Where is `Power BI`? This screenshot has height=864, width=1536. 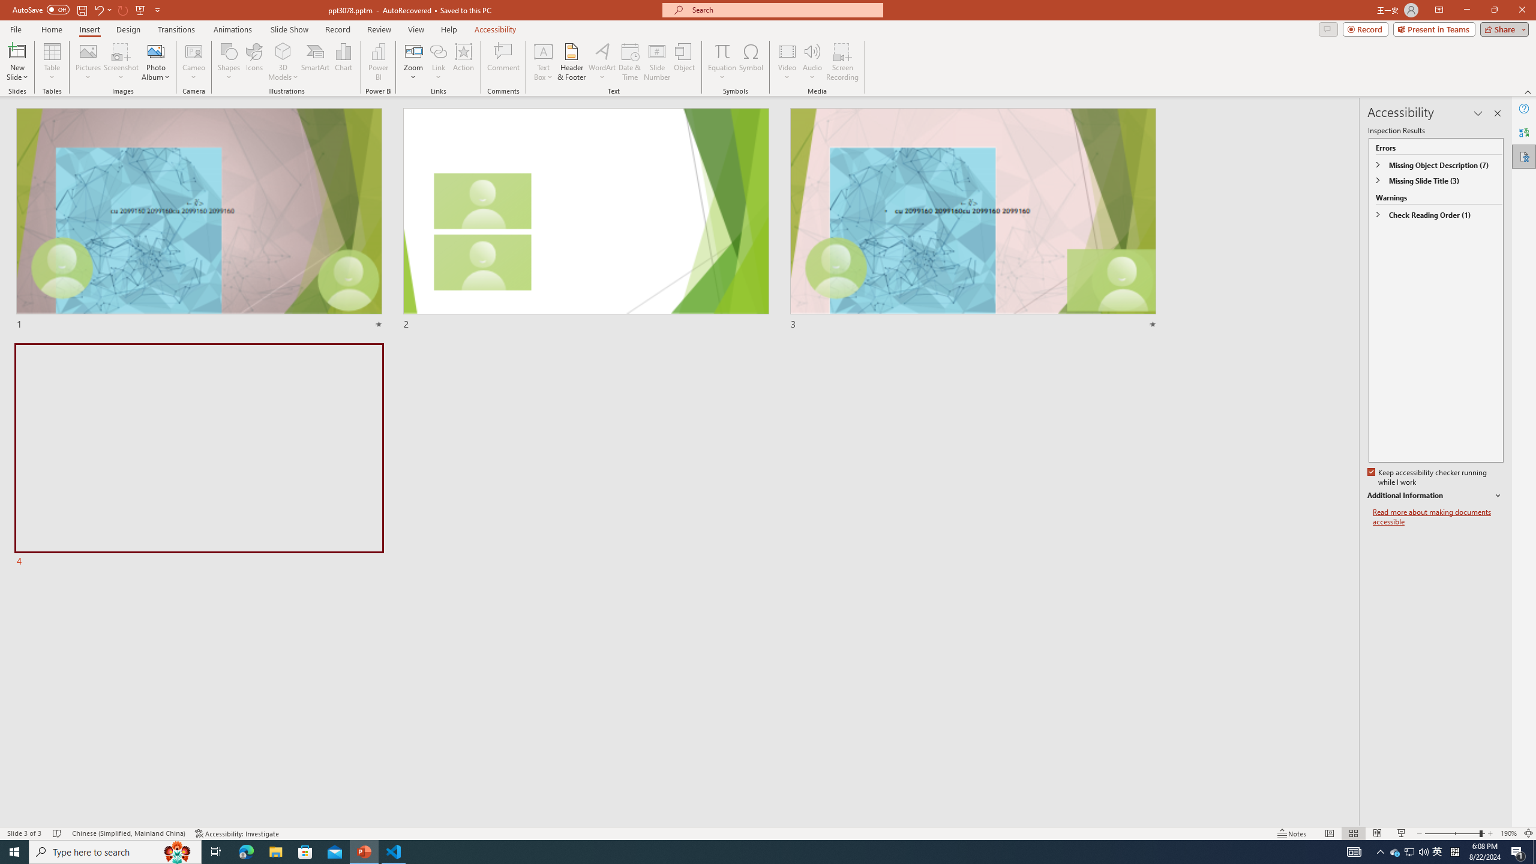 Power BI is located at coordinates (378, 62).